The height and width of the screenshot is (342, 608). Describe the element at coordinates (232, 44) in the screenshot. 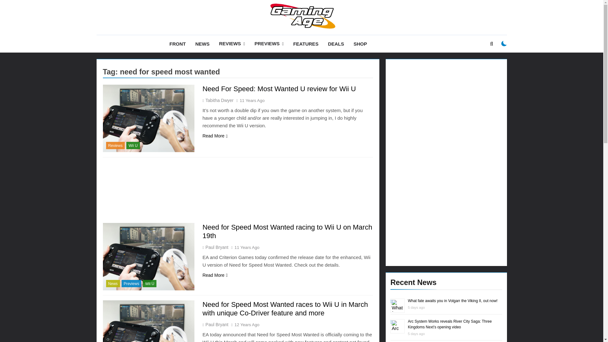

I see `REVIEWS` at that location.